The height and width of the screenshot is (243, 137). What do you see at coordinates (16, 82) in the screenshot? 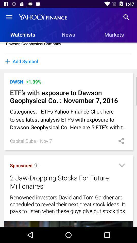
I see `click the dwsn icon` at bounding box center [16, 82].